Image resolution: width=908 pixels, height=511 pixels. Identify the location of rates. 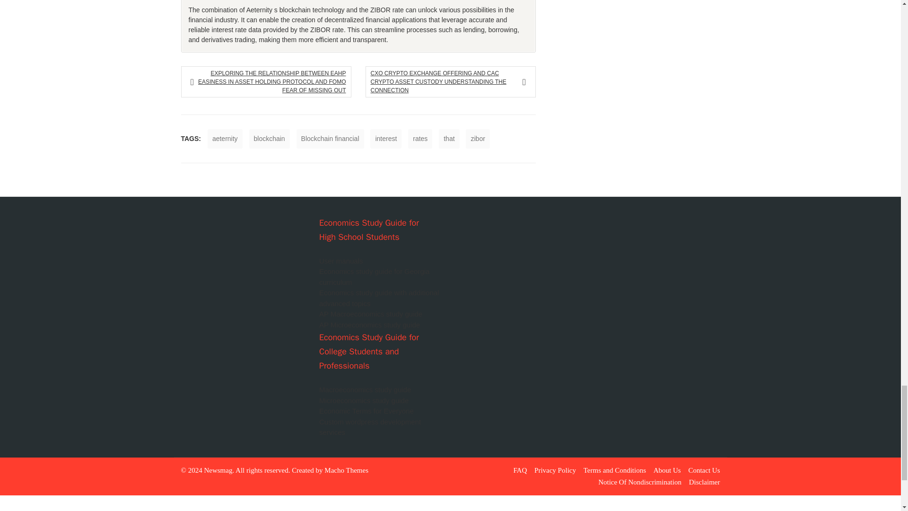
(420, 139).